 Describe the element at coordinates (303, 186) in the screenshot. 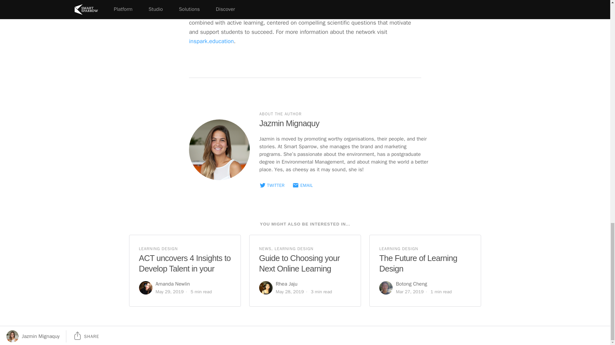

I see `EMAIL` at that location.